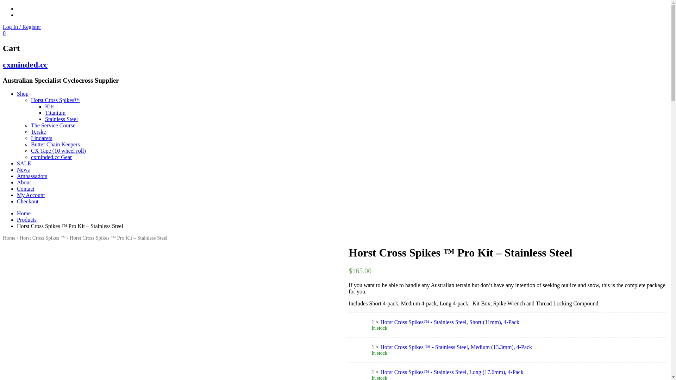 The image size is (676, 380). I want to click on cxminded.cc Gear, so click(51, 157).